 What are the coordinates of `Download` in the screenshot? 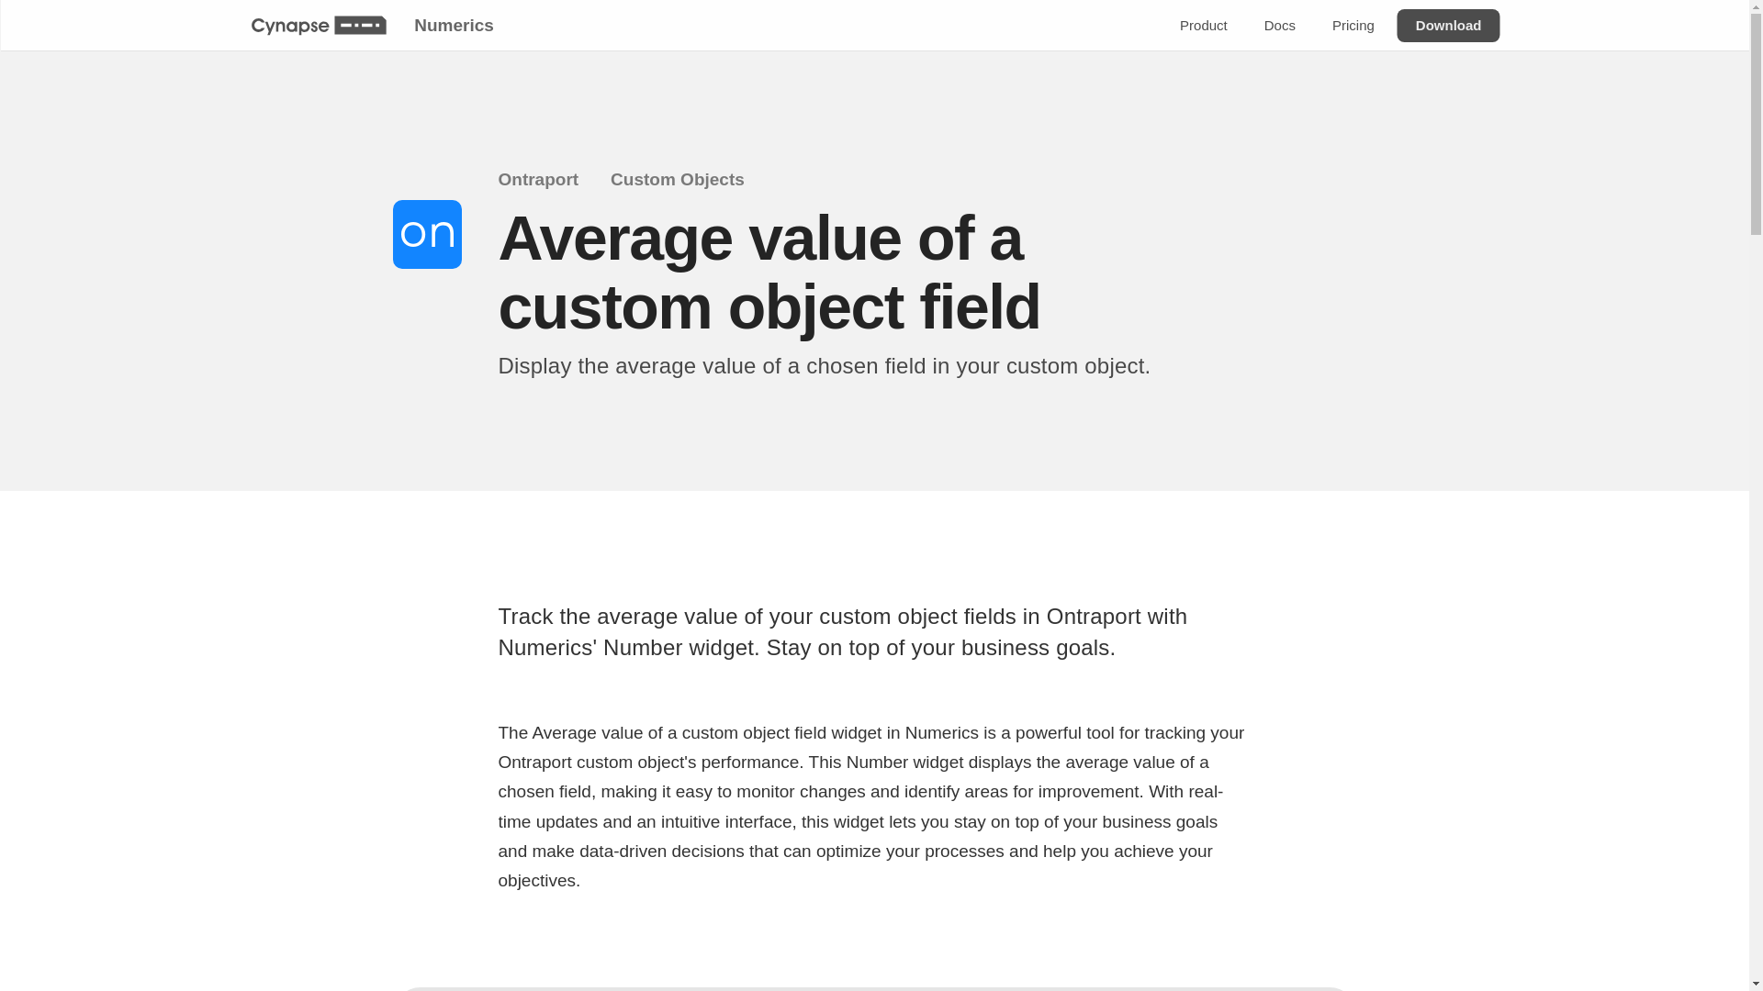 It's located at (1447, 26).